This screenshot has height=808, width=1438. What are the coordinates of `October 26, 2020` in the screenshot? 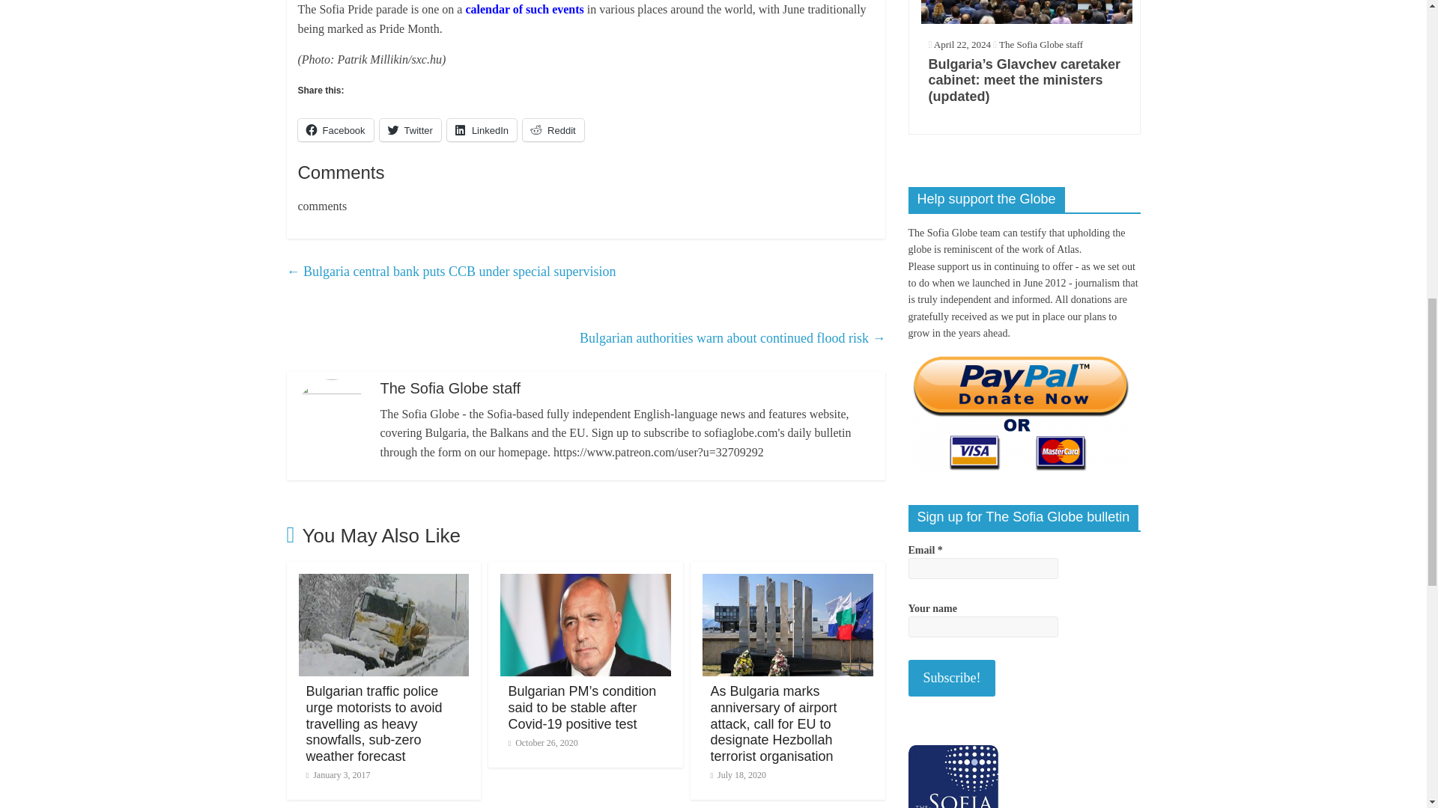 It's located at (542, 743).